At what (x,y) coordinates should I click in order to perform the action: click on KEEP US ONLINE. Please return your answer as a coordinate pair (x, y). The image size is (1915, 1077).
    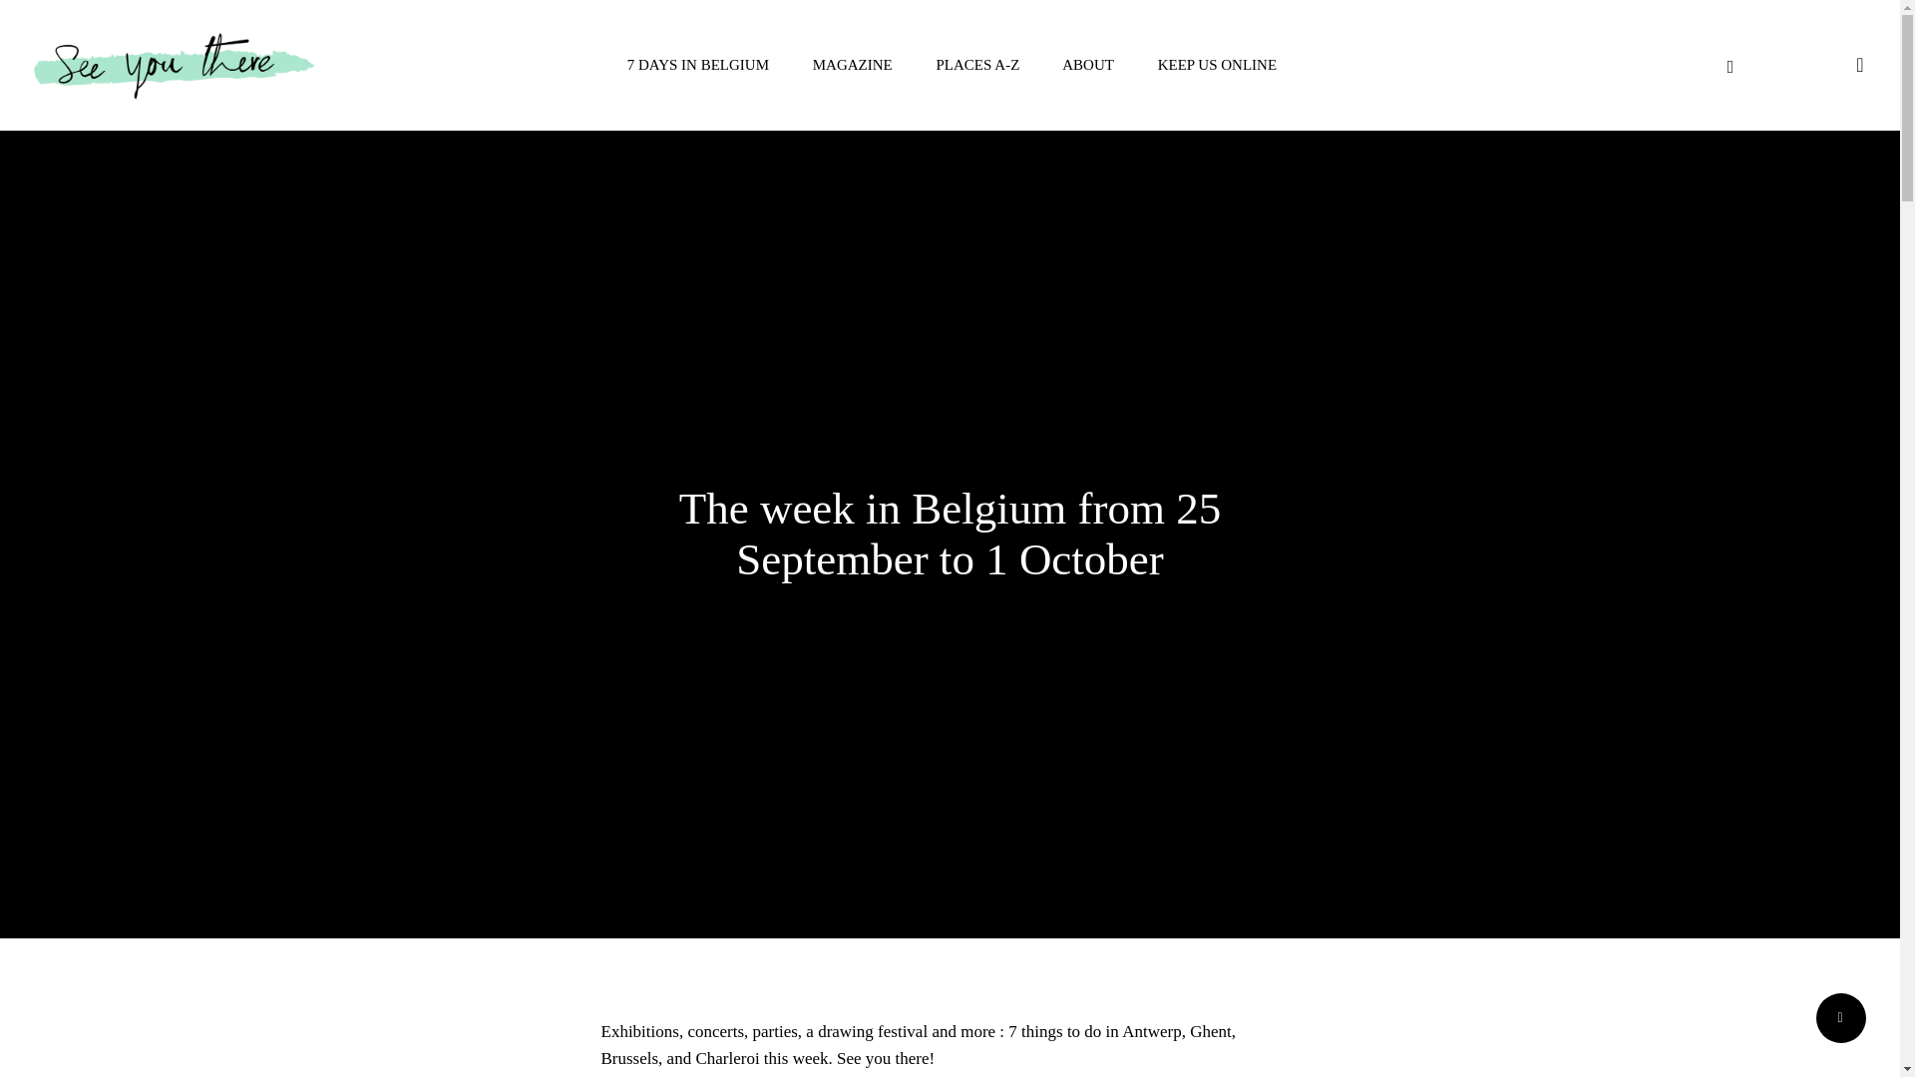
    Looking at the image, I should click on (1215, 65).